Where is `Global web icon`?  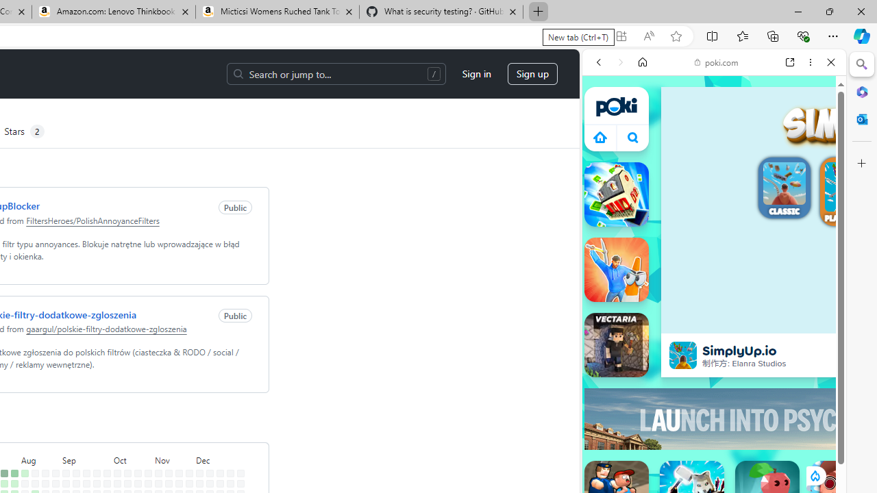
Global web icon is located at coordinates (608, 197).